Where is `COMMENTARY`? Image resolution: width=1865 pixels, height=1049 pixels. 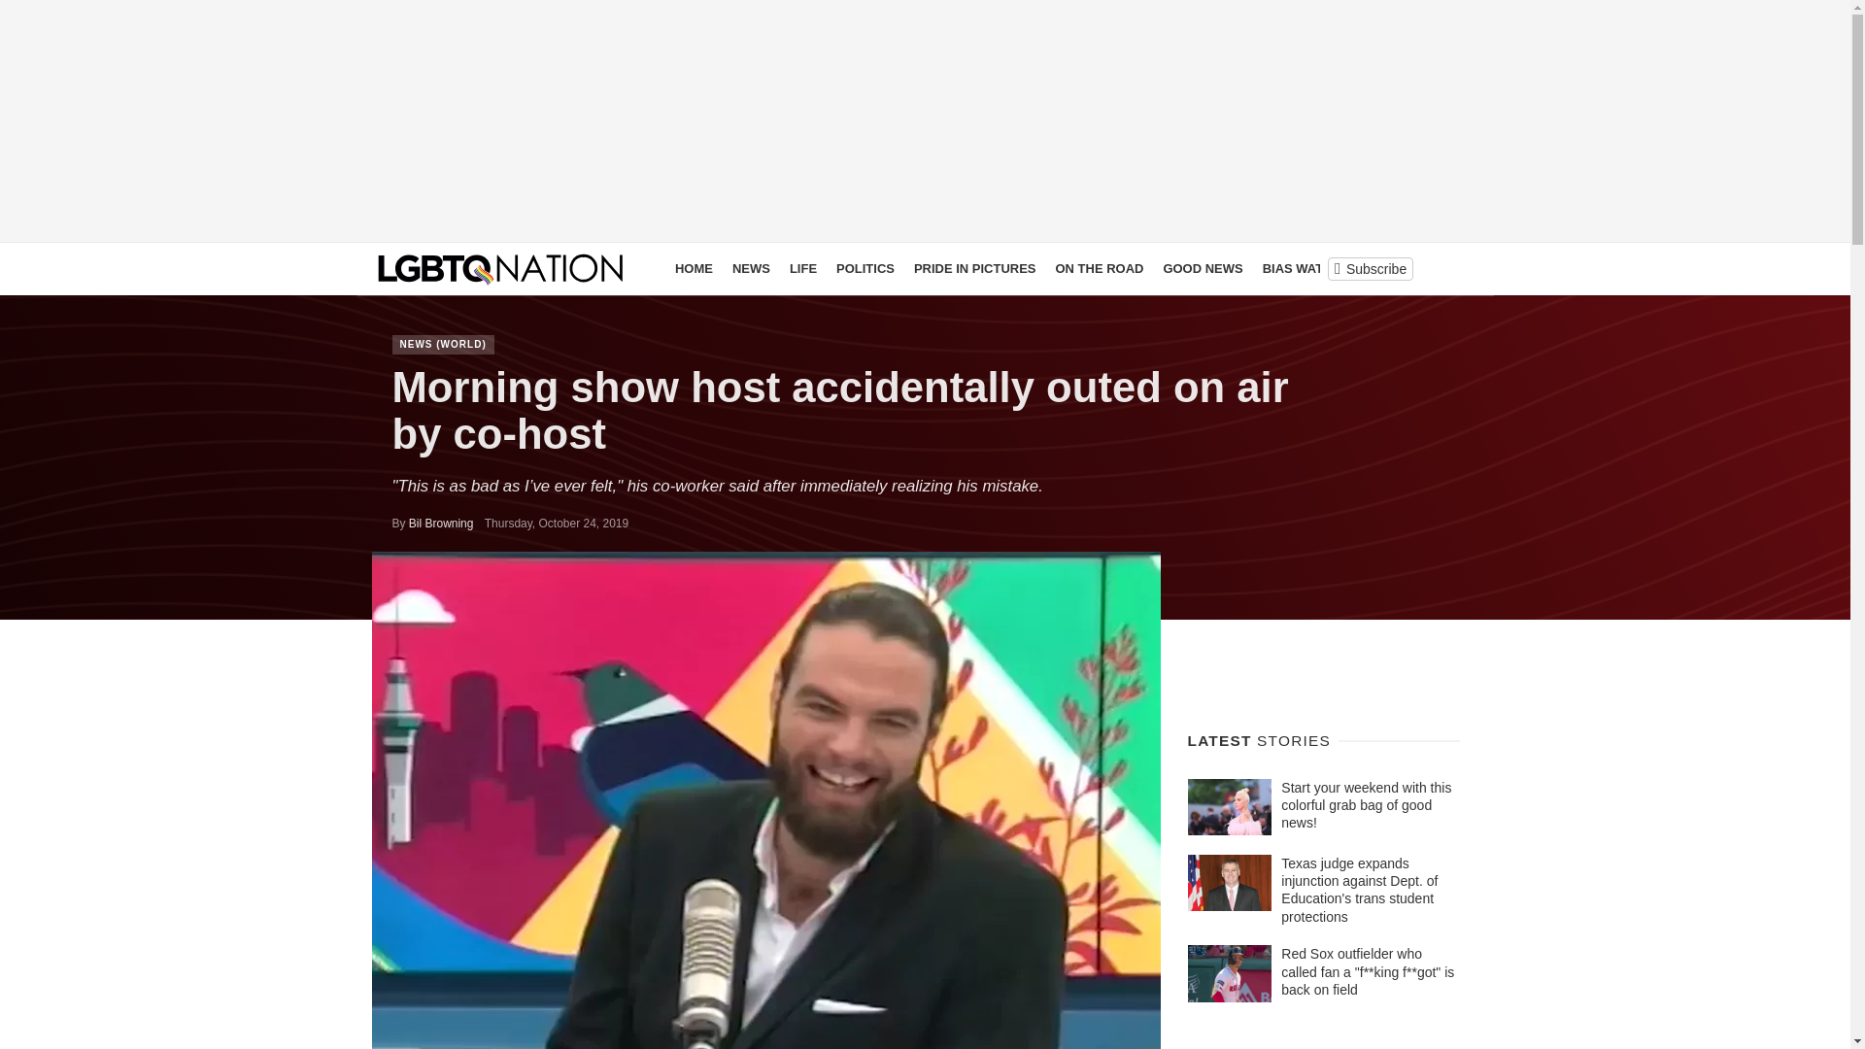
COMMENTARY is located at coordinates (1405, 268).